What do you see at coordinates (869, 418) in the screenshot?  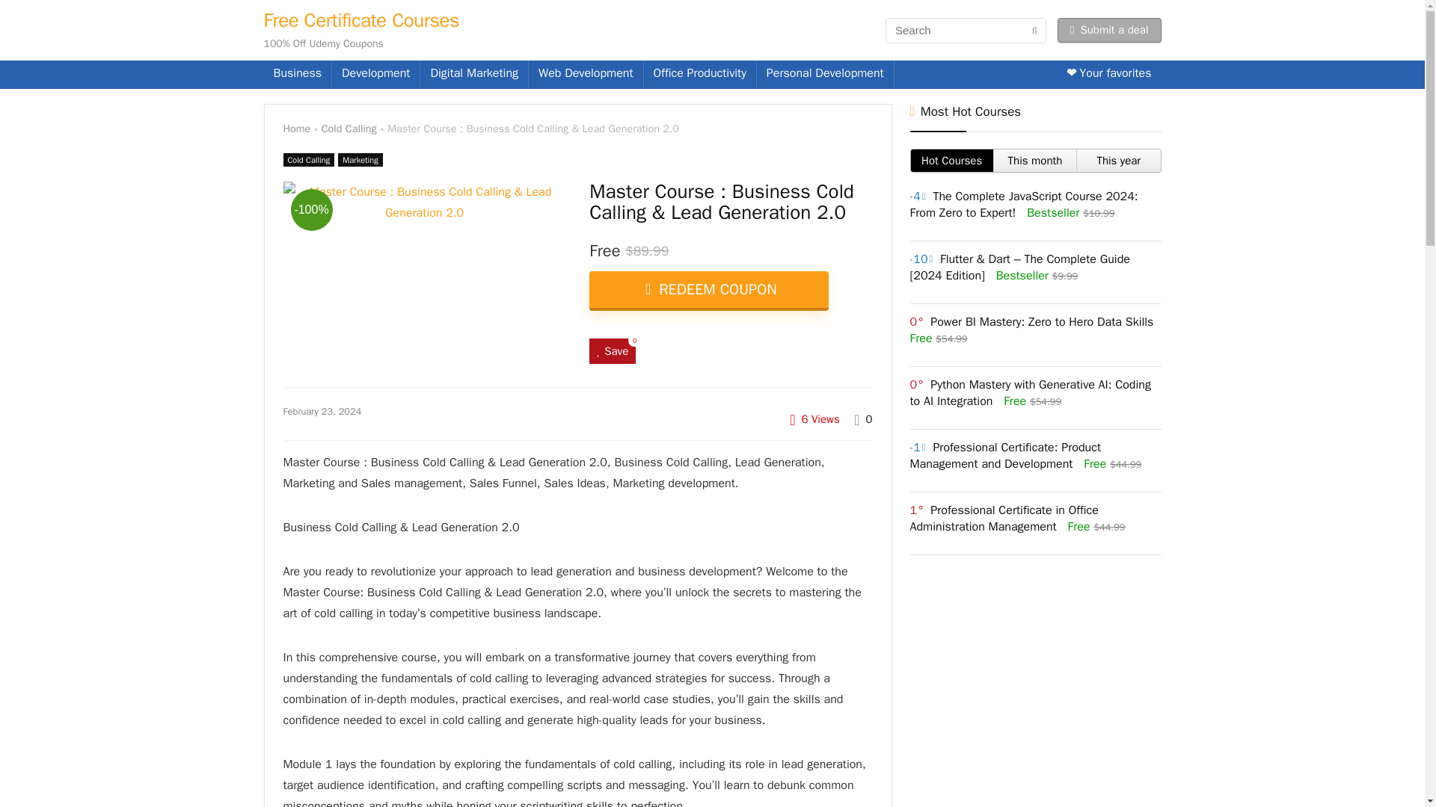 I see `0` at bounding box center [869, 418].